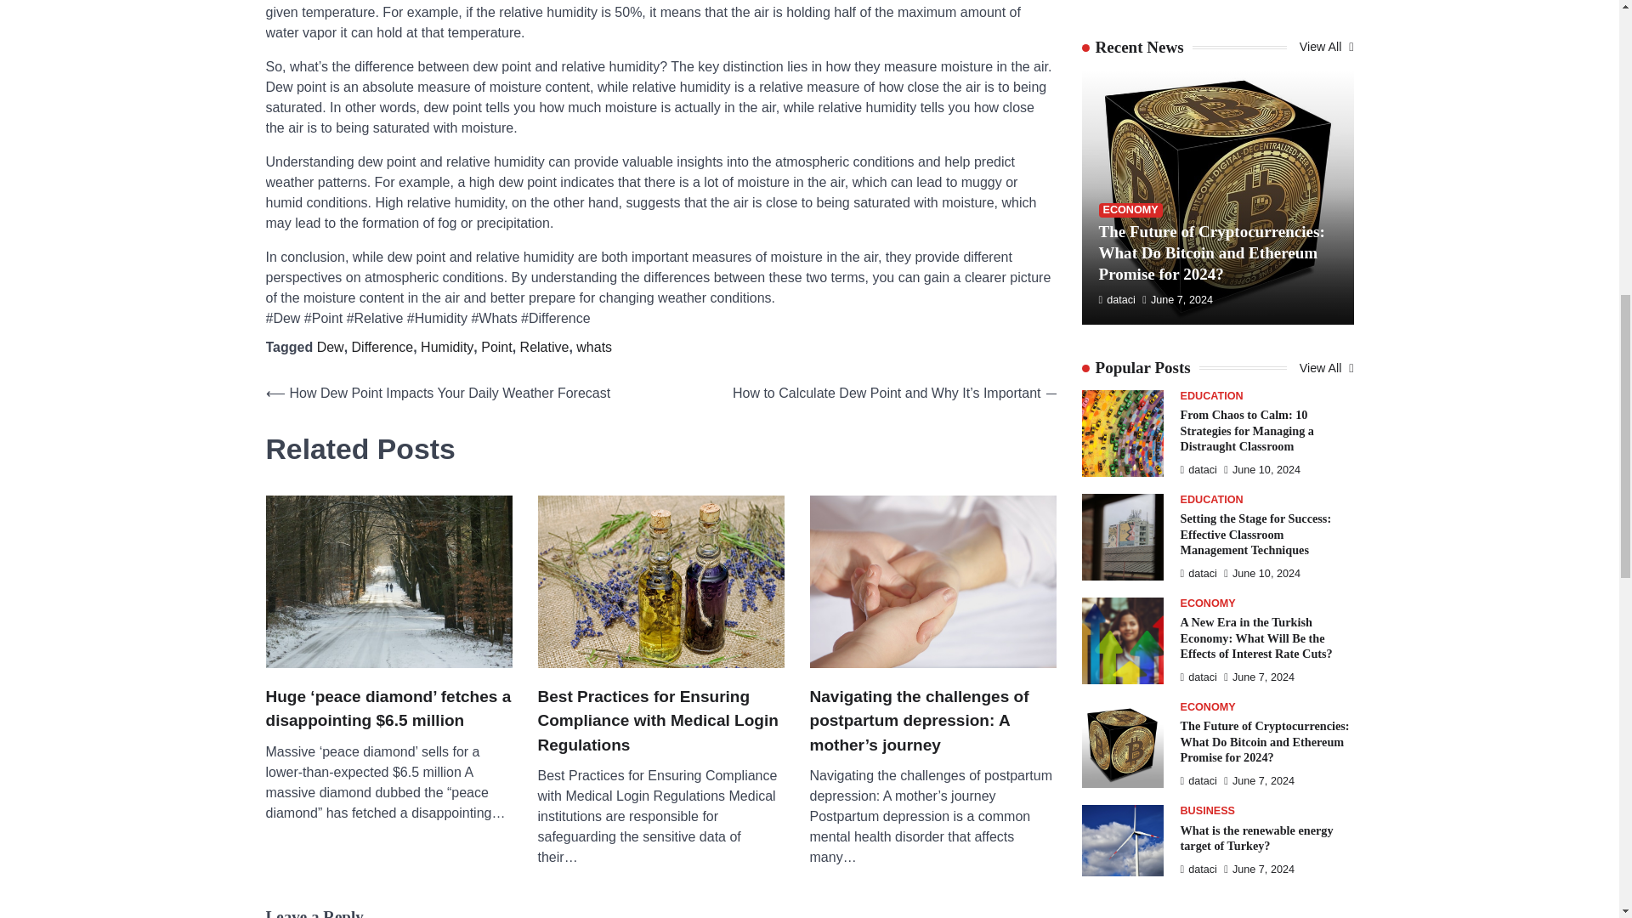 The width and height of the screenshot is (1632, 918). What do you see at coordinates (330, 347) in the screenshot?
I see `Dew` at bounding box center [330, 347].